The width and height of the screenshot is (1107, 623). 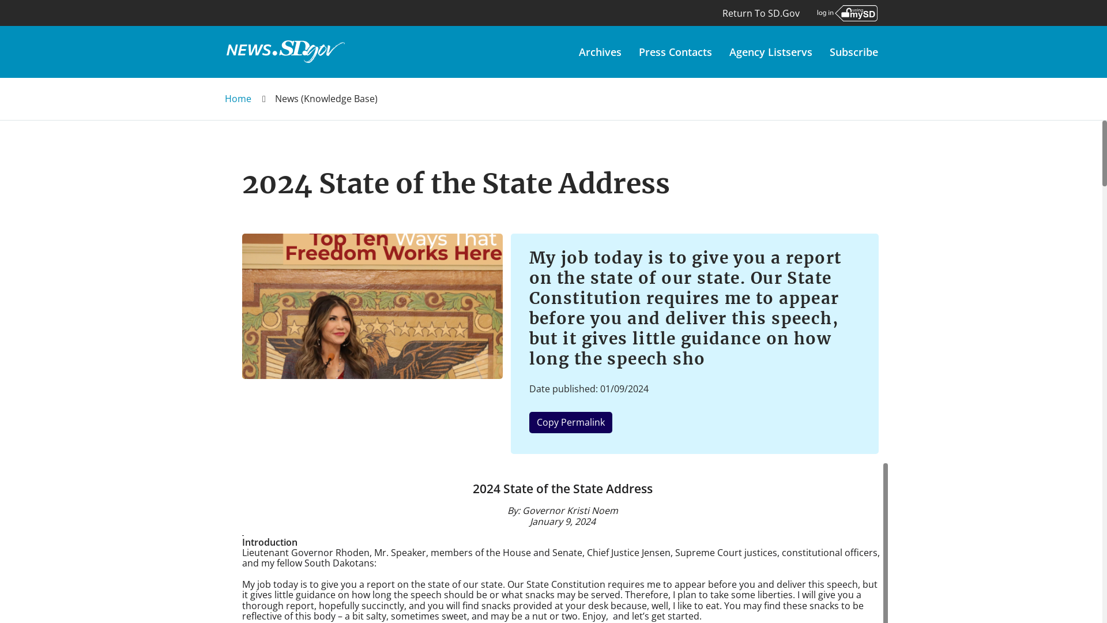 I want to click on Home, so click(x=238, y=98).